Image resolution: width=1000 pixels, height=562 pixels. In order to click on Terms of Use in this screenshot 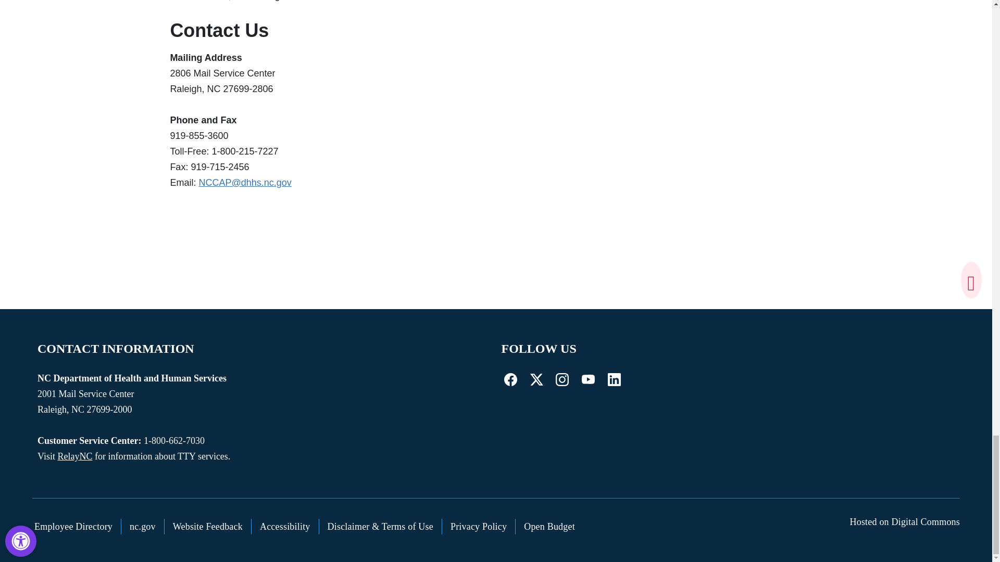, I will do `click(380, 527)`.